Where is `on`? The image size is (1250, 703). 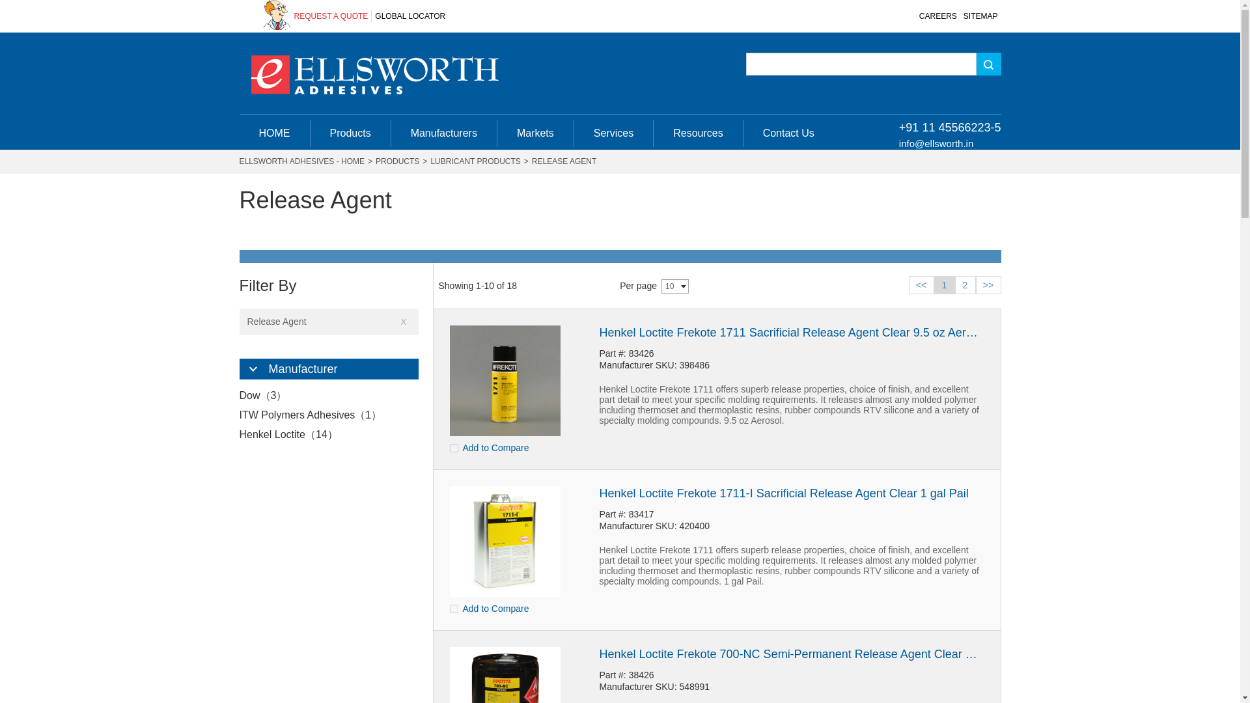
on is located at coordinates (453, 608).